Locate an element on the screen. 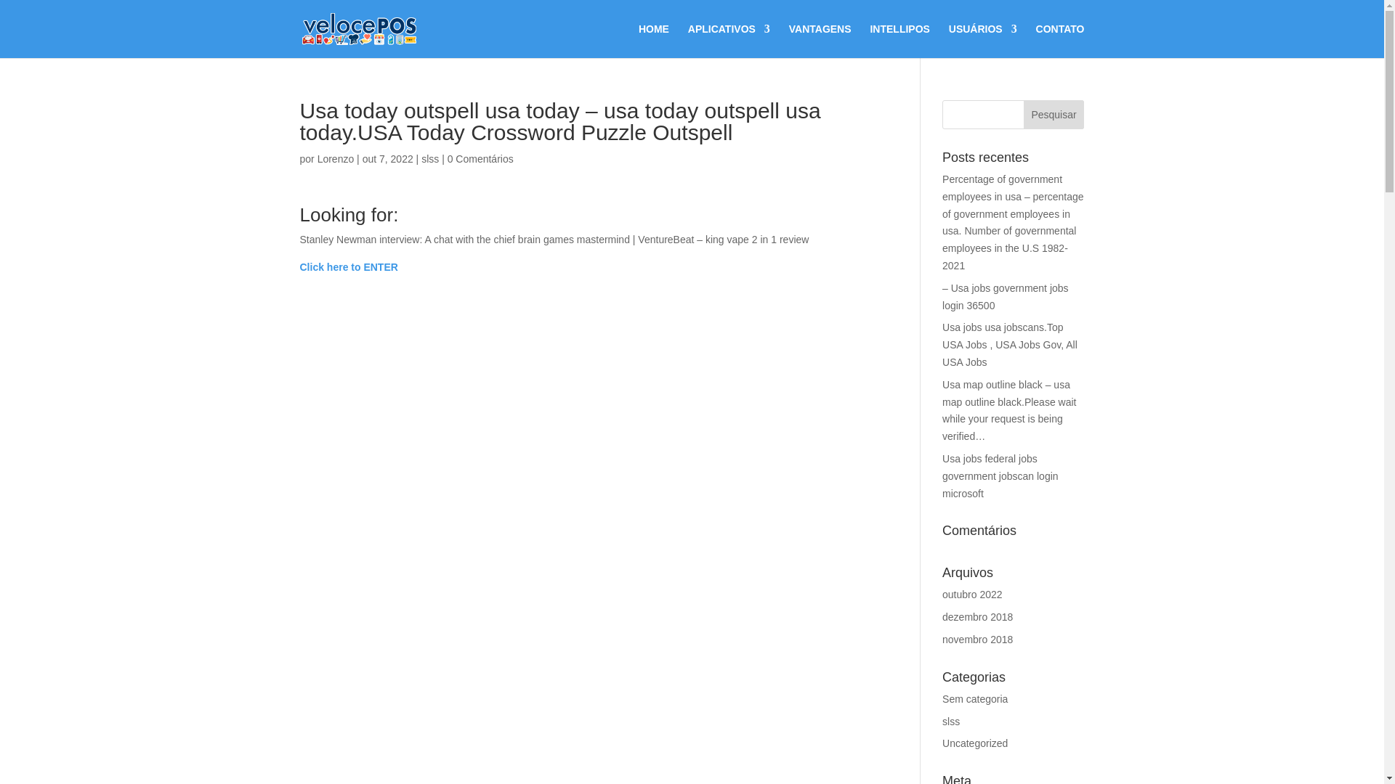 Image resolution: width=1395 pixels, height=784 pixels. Lorenzo is located at coordinates (336, 158).